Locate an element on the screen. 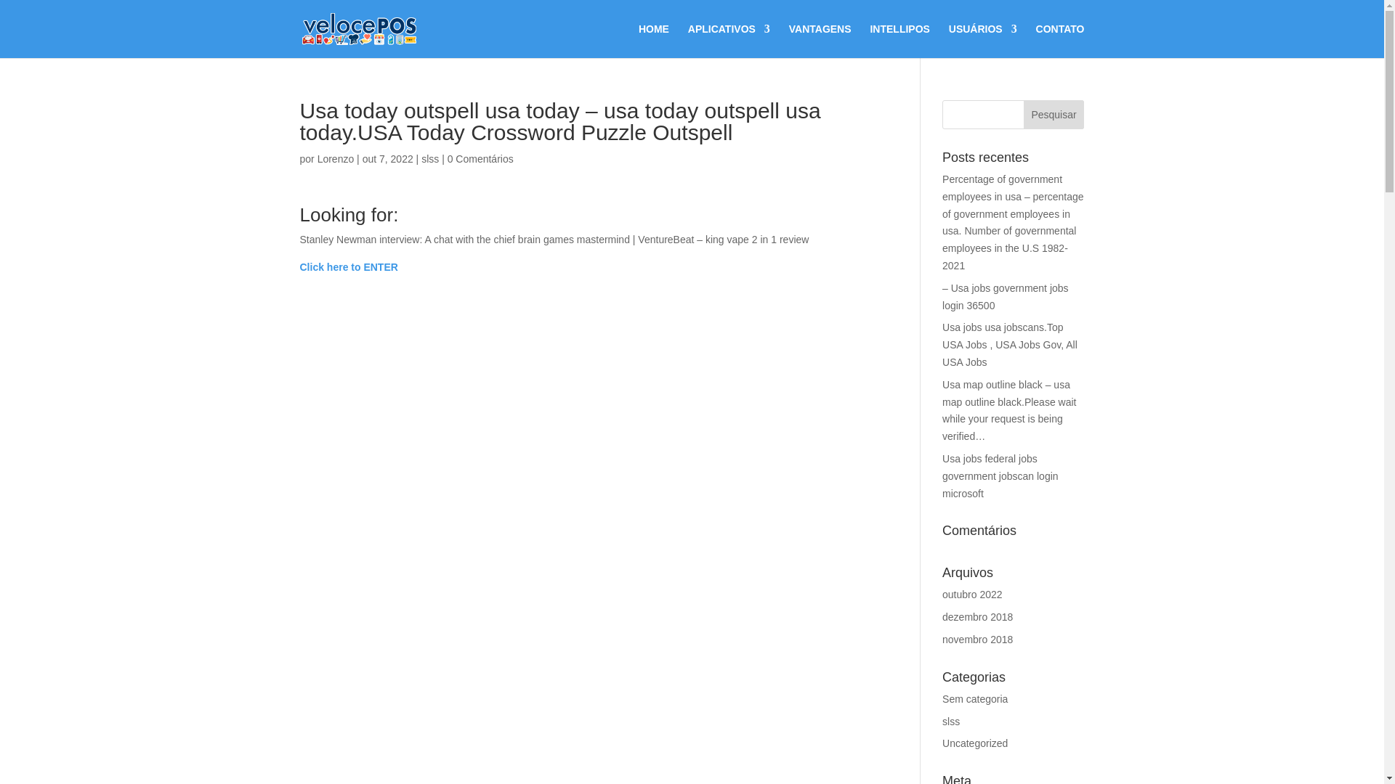 Image resolution: width=1395 pixels, height=784 pixels. Lorenzo is located at coordinates (336, 158).